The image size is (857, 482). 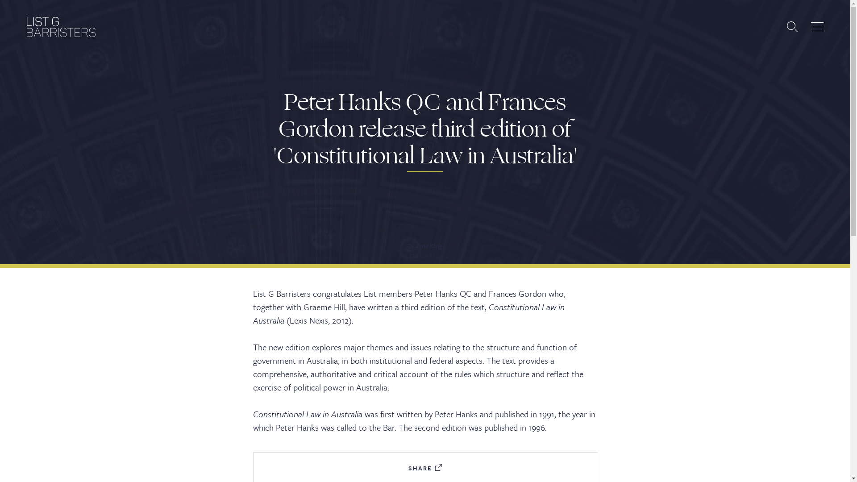 What do you see at coordinates (428, 245) in the screenshot?
I see `Jane King` at bounding box center [428, 245].